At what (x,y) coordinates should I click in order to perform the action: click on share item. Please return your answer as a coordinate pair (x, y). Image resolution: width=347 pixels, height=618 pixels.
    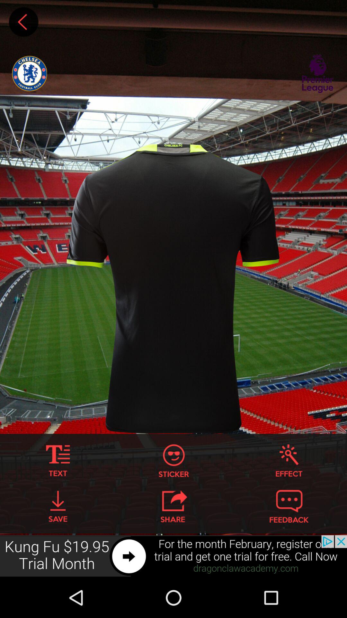
    Looking at the image, I should click on (173, 506).